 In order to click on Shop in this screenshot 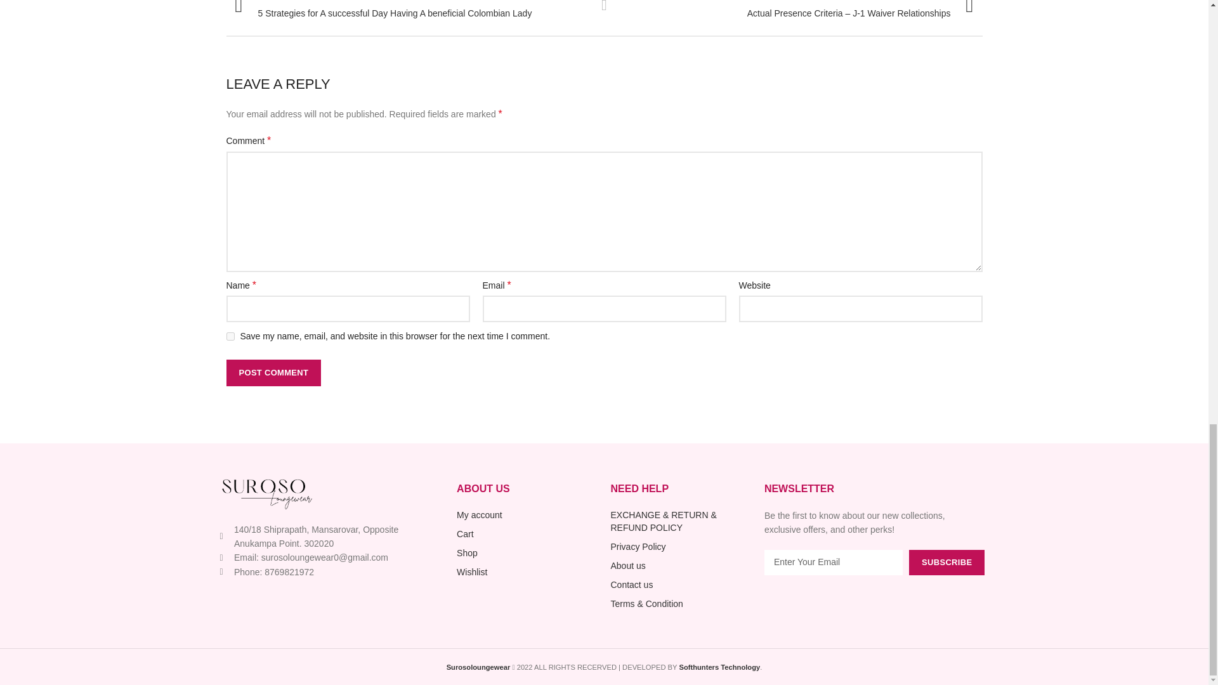, I will do `click(527, 553)`.